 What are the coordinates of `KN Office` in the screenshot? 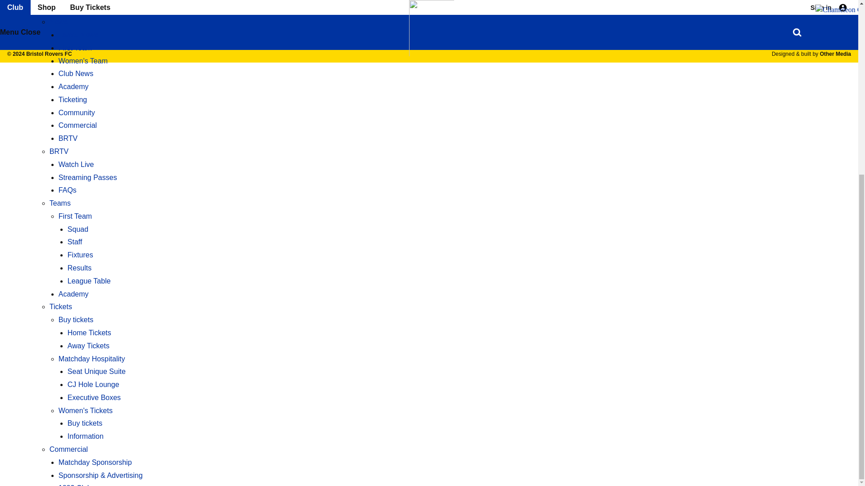 It's located at (799, 8).